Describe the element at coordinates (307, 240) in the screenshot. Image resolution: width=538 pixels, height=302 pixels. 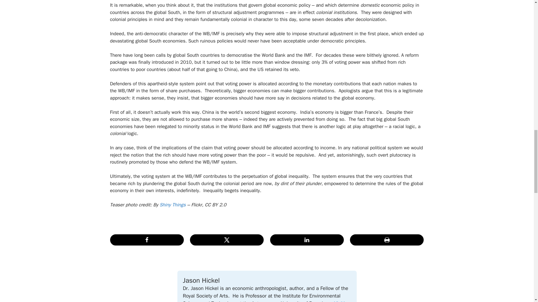
I see `Share on LinkedIn` at that location.